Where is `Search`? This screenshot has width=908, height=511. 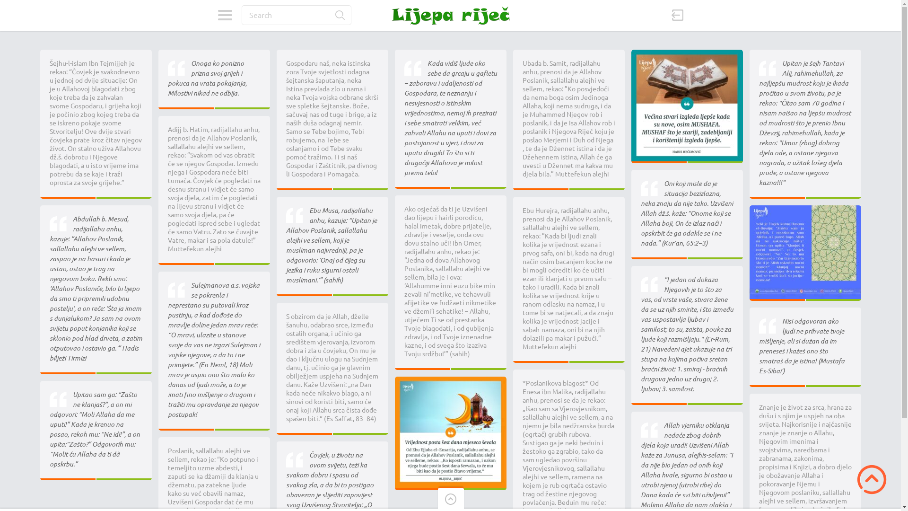
Search is located at coordinates (340, 15).